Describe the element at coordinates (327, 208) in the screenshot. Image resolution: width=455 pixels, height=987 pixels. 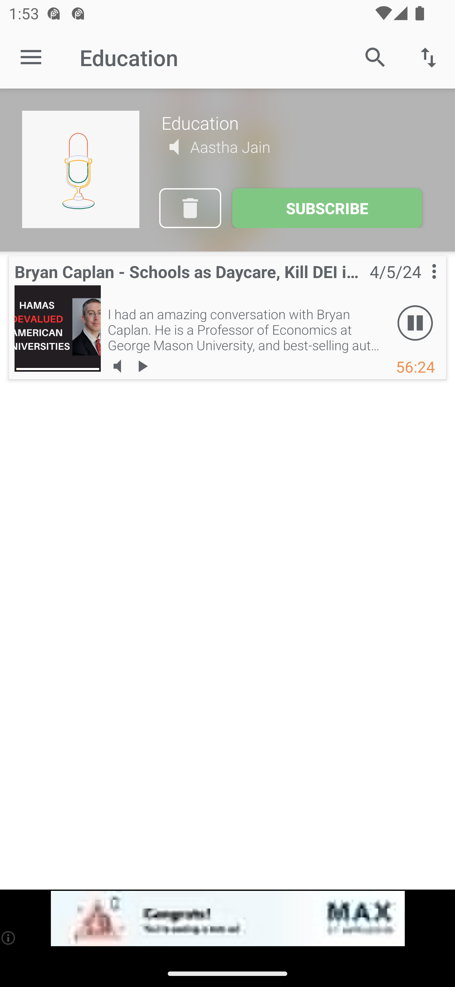
I see `SUBSCRIBE` at that location.